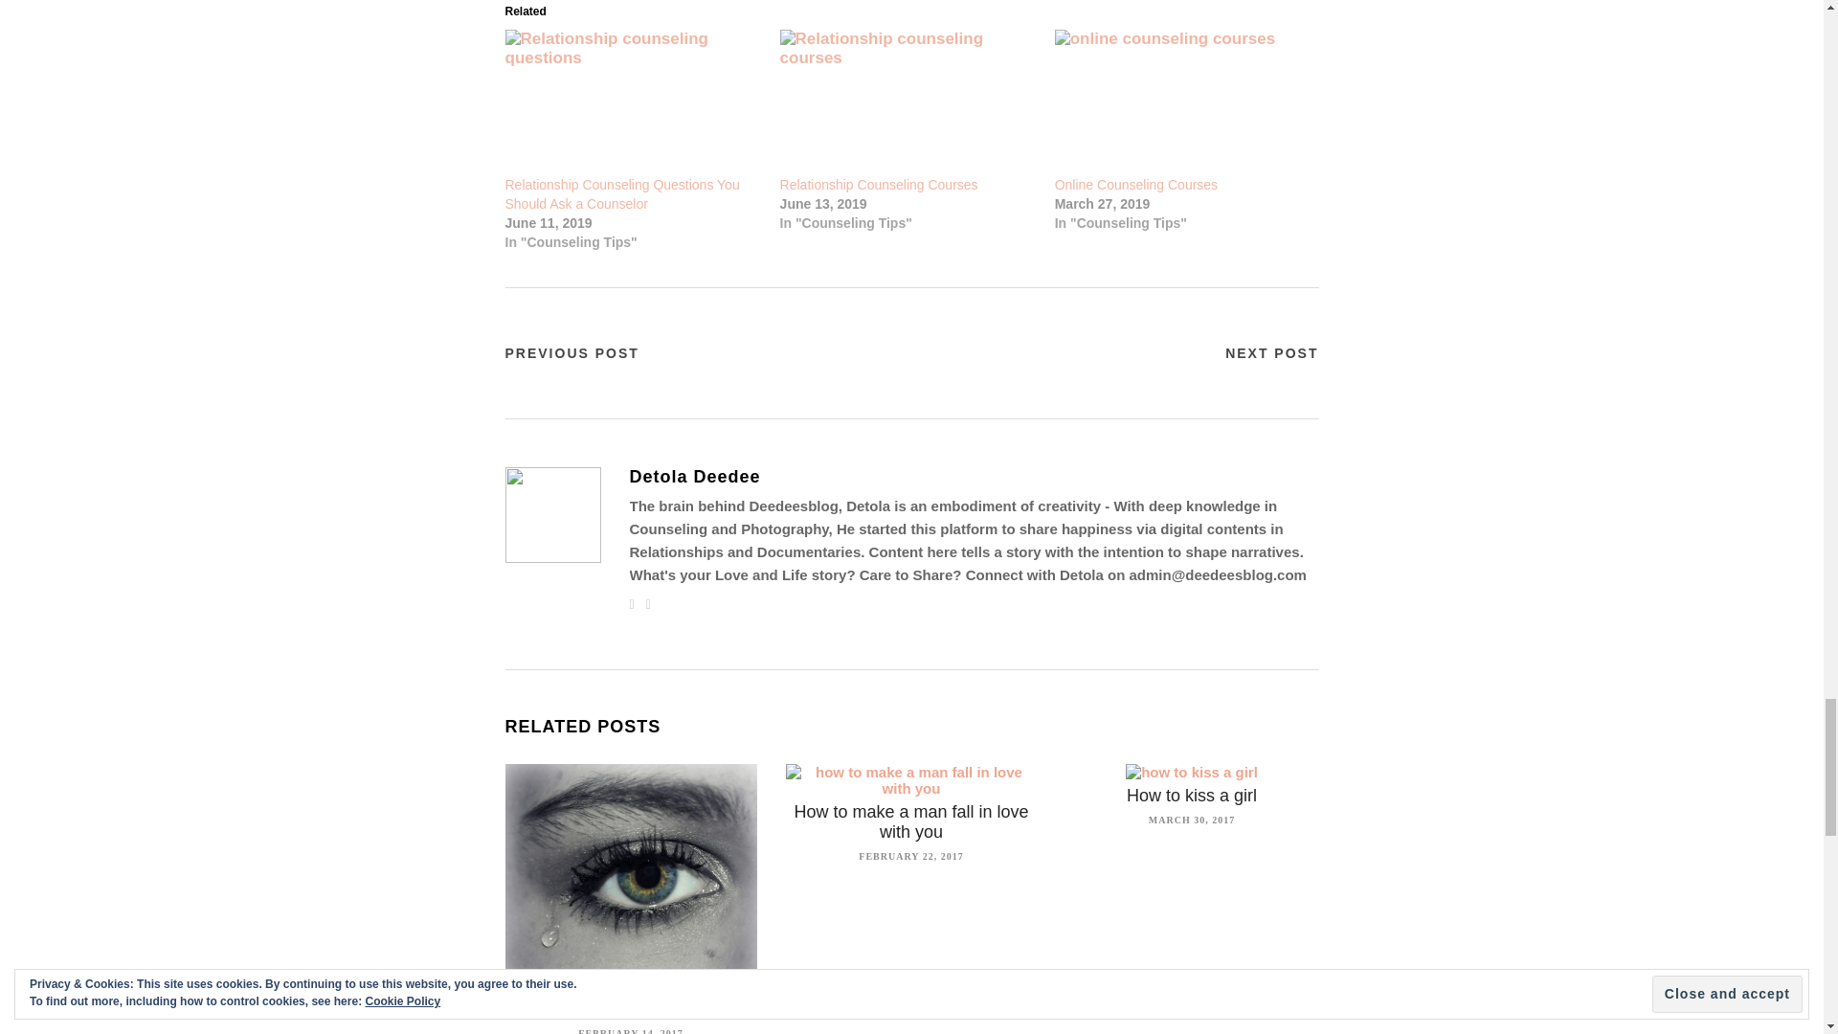 This screenshot has width=1838, height=1034. I want to click on Relationship Counseling Courses, so click(879, 184).